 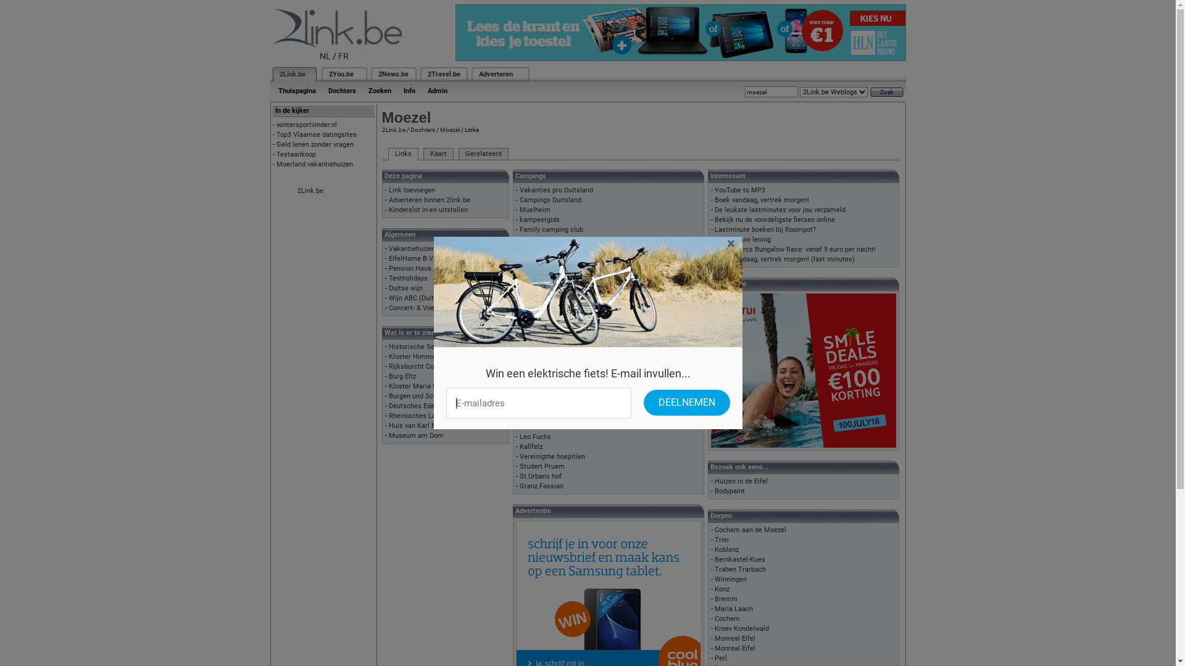 What do you see at coordinates (539, 397) in the screenshot?
I see `Hof van eden` at bounding box center [539, 397].